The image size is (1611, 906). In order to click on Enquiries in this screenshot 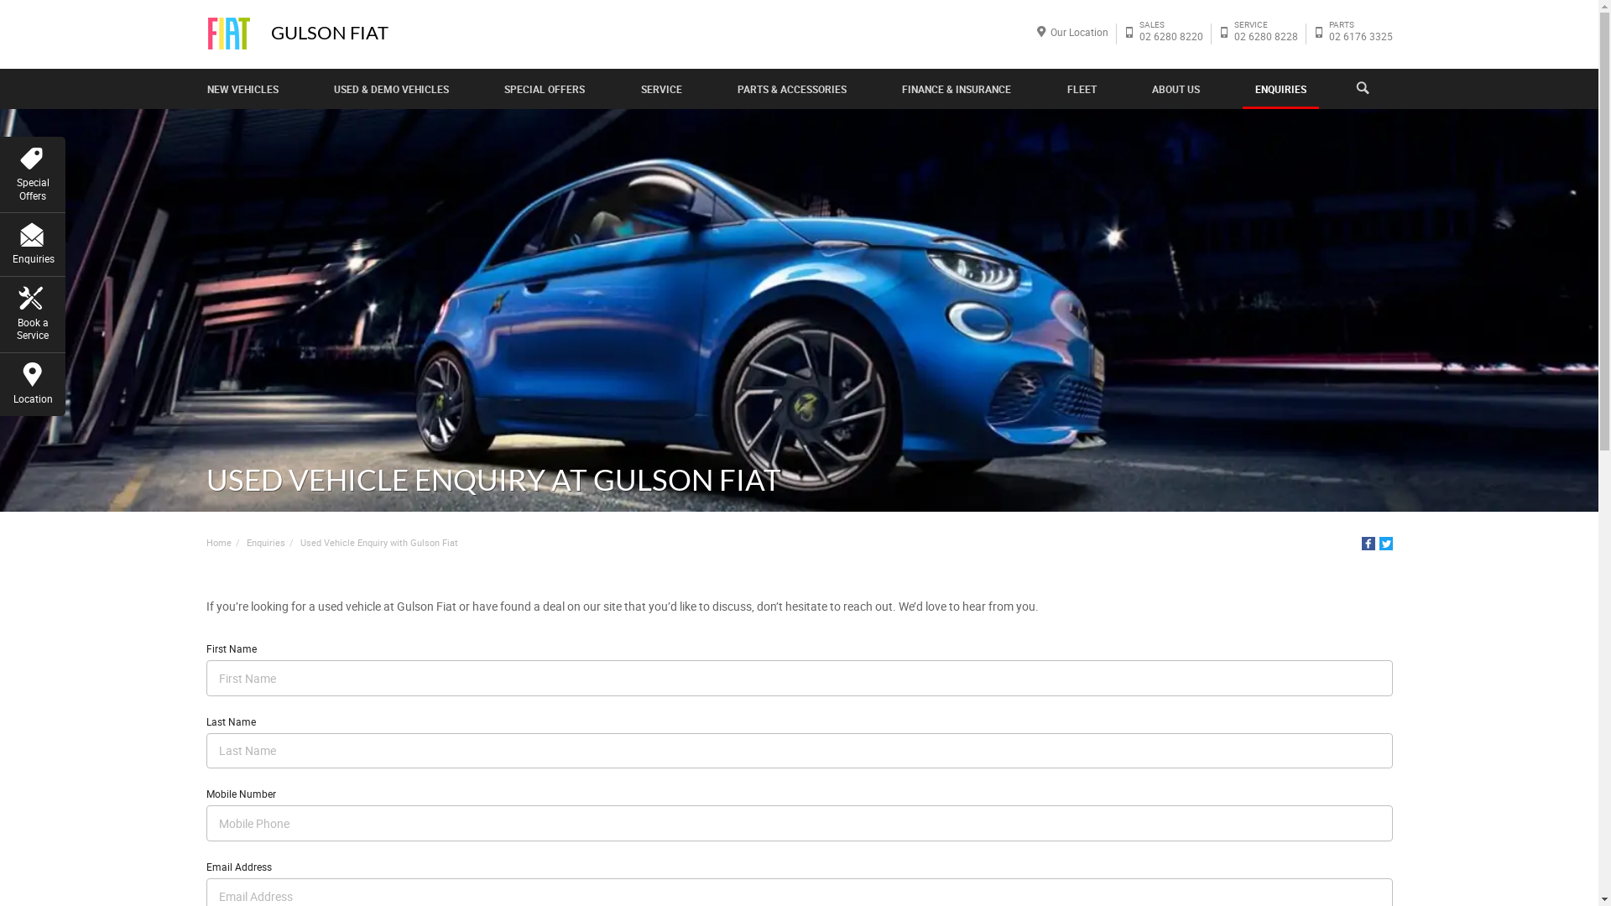, I will do `click(266, 543)`.